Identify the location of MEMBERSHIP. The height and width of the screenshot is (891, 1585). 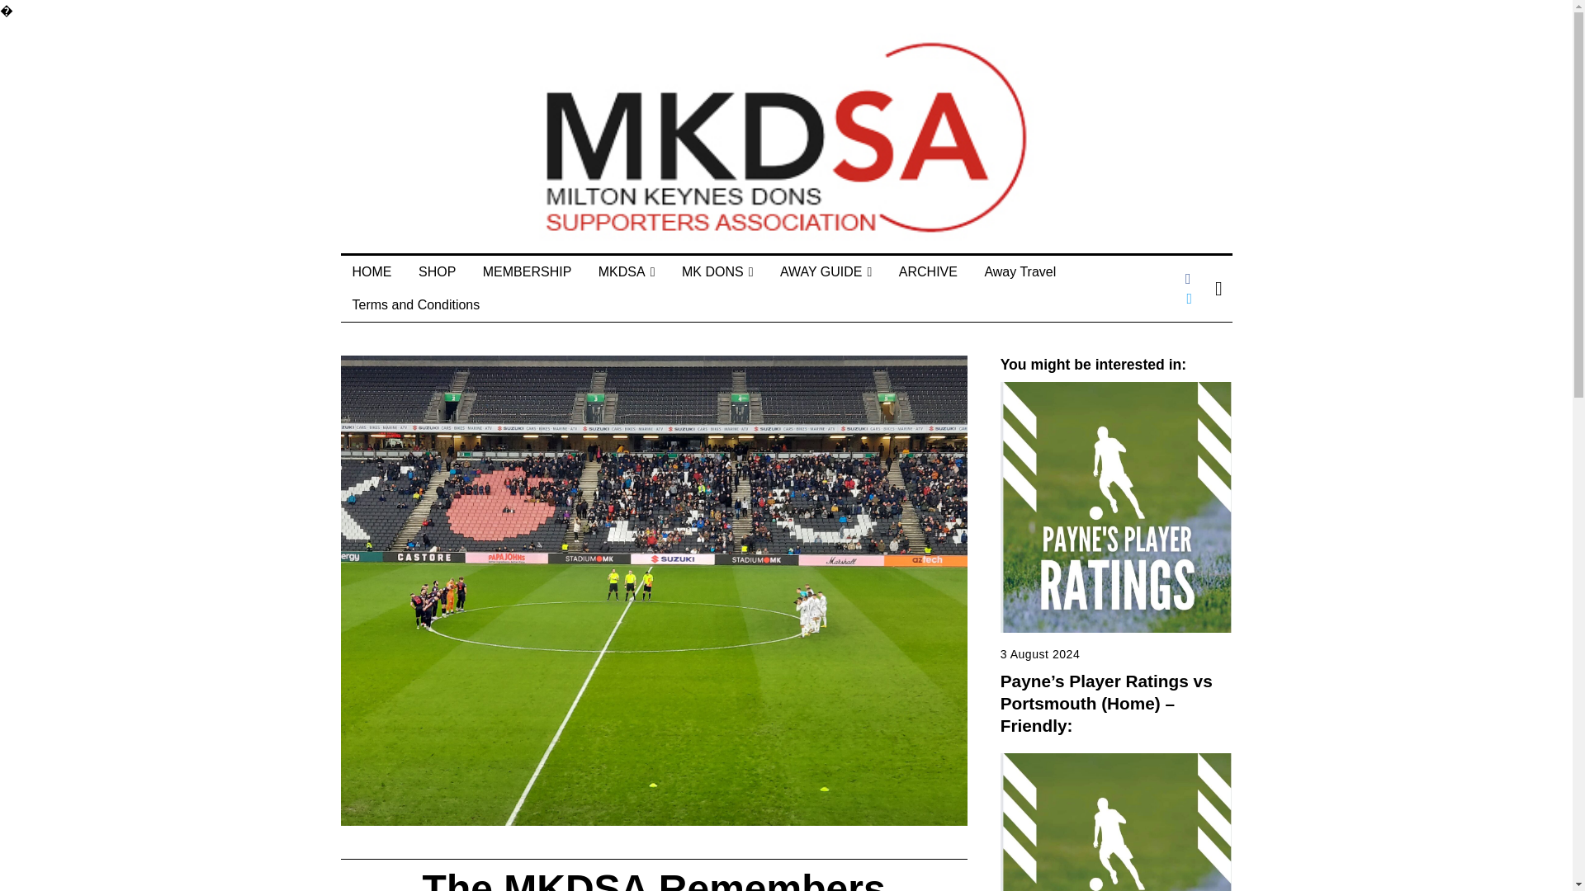
(527, 271).